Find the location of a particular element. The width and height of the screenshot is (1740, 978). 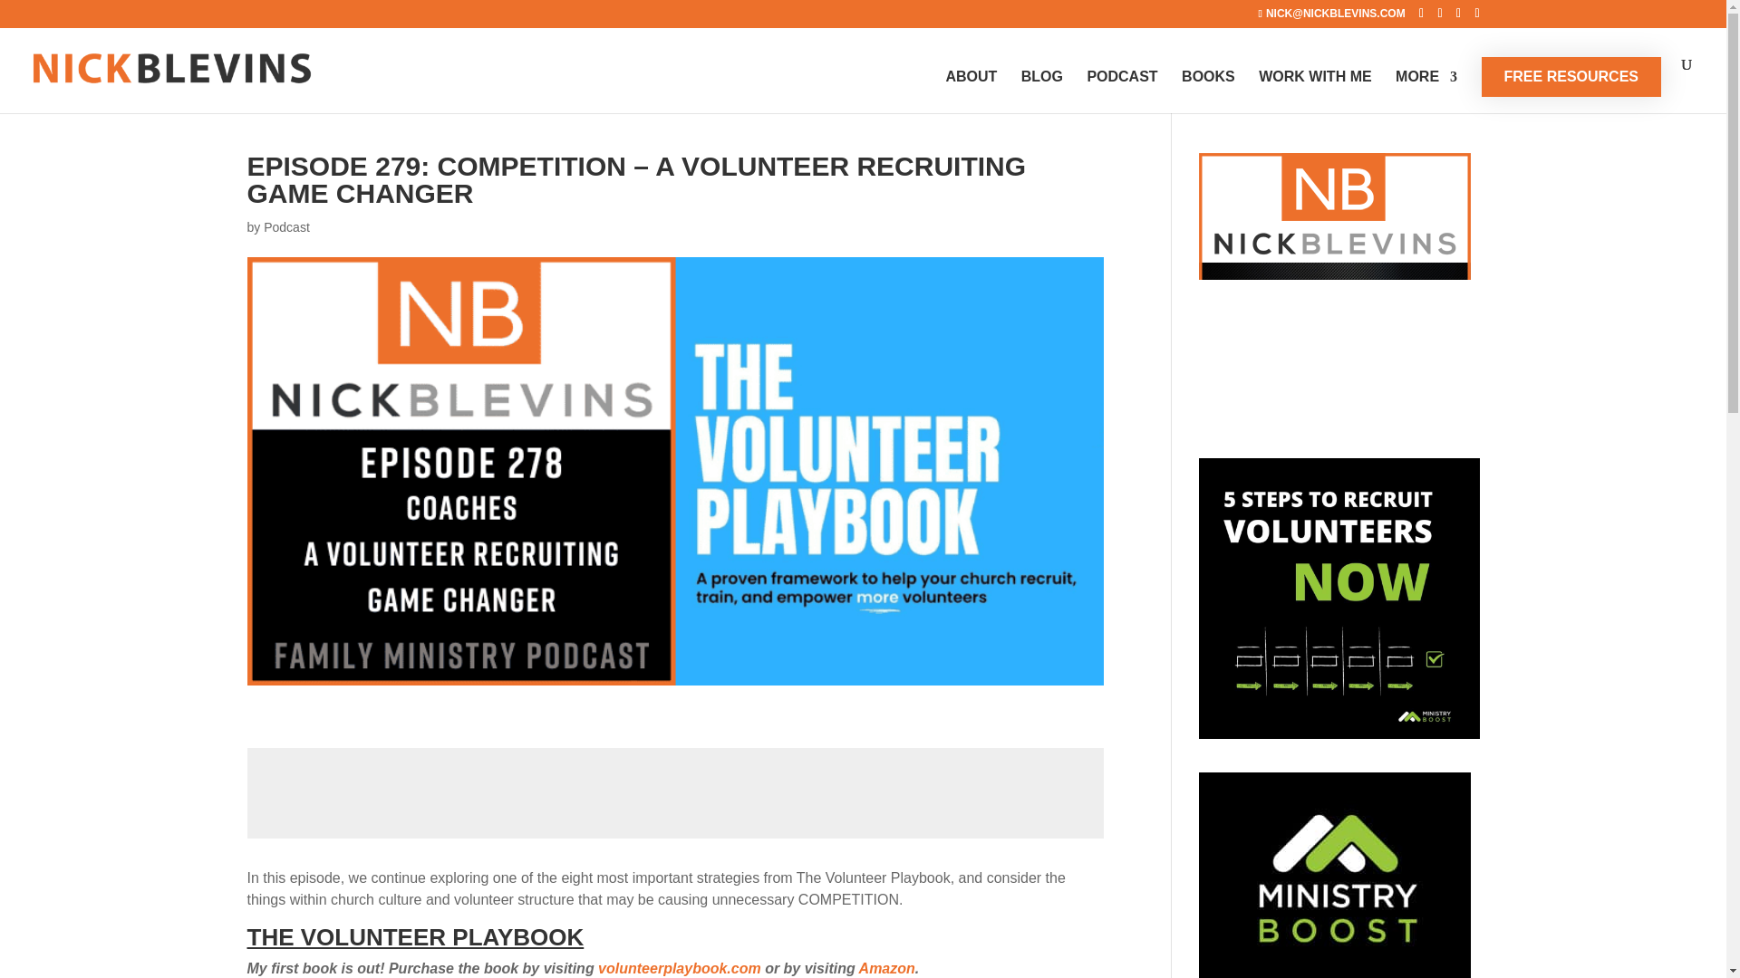

MORE is located at coordinates (1426, 91).